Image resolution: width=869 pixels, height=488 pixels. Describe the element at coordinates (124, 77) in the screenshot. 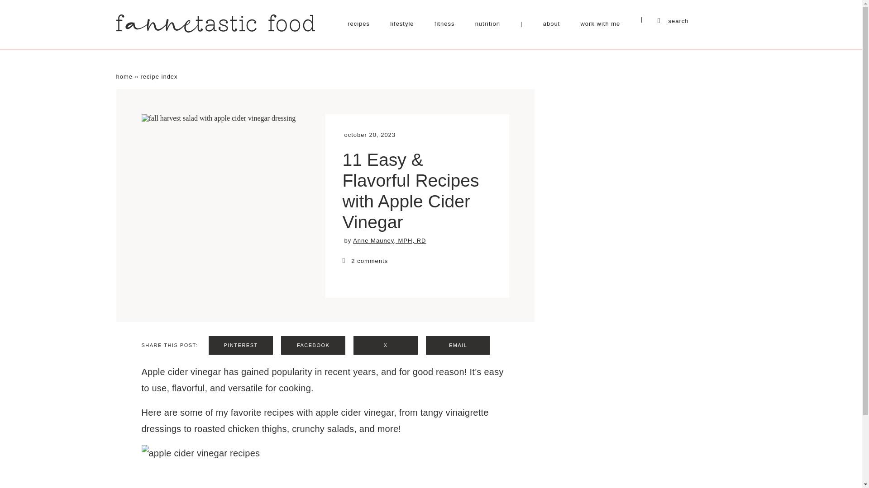

I see `home` at that location.